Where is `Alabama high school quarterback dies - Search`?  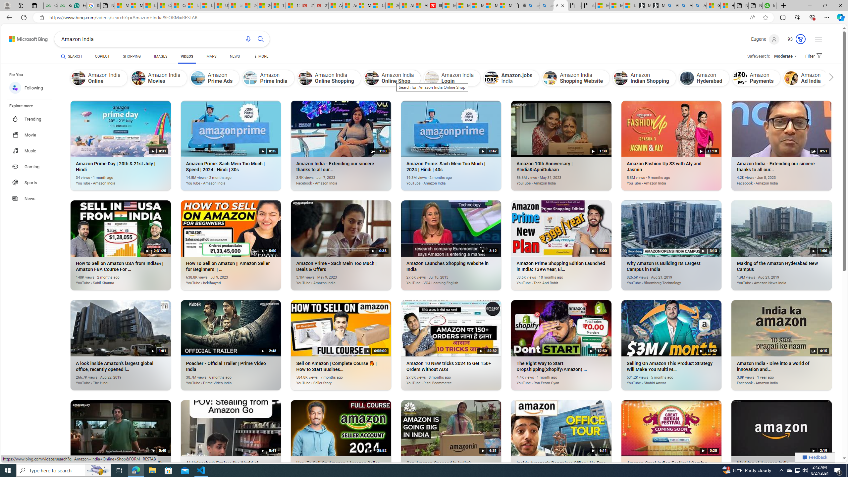 Alabama high school quarterback dies - Search is located at coordinates (672, 6).